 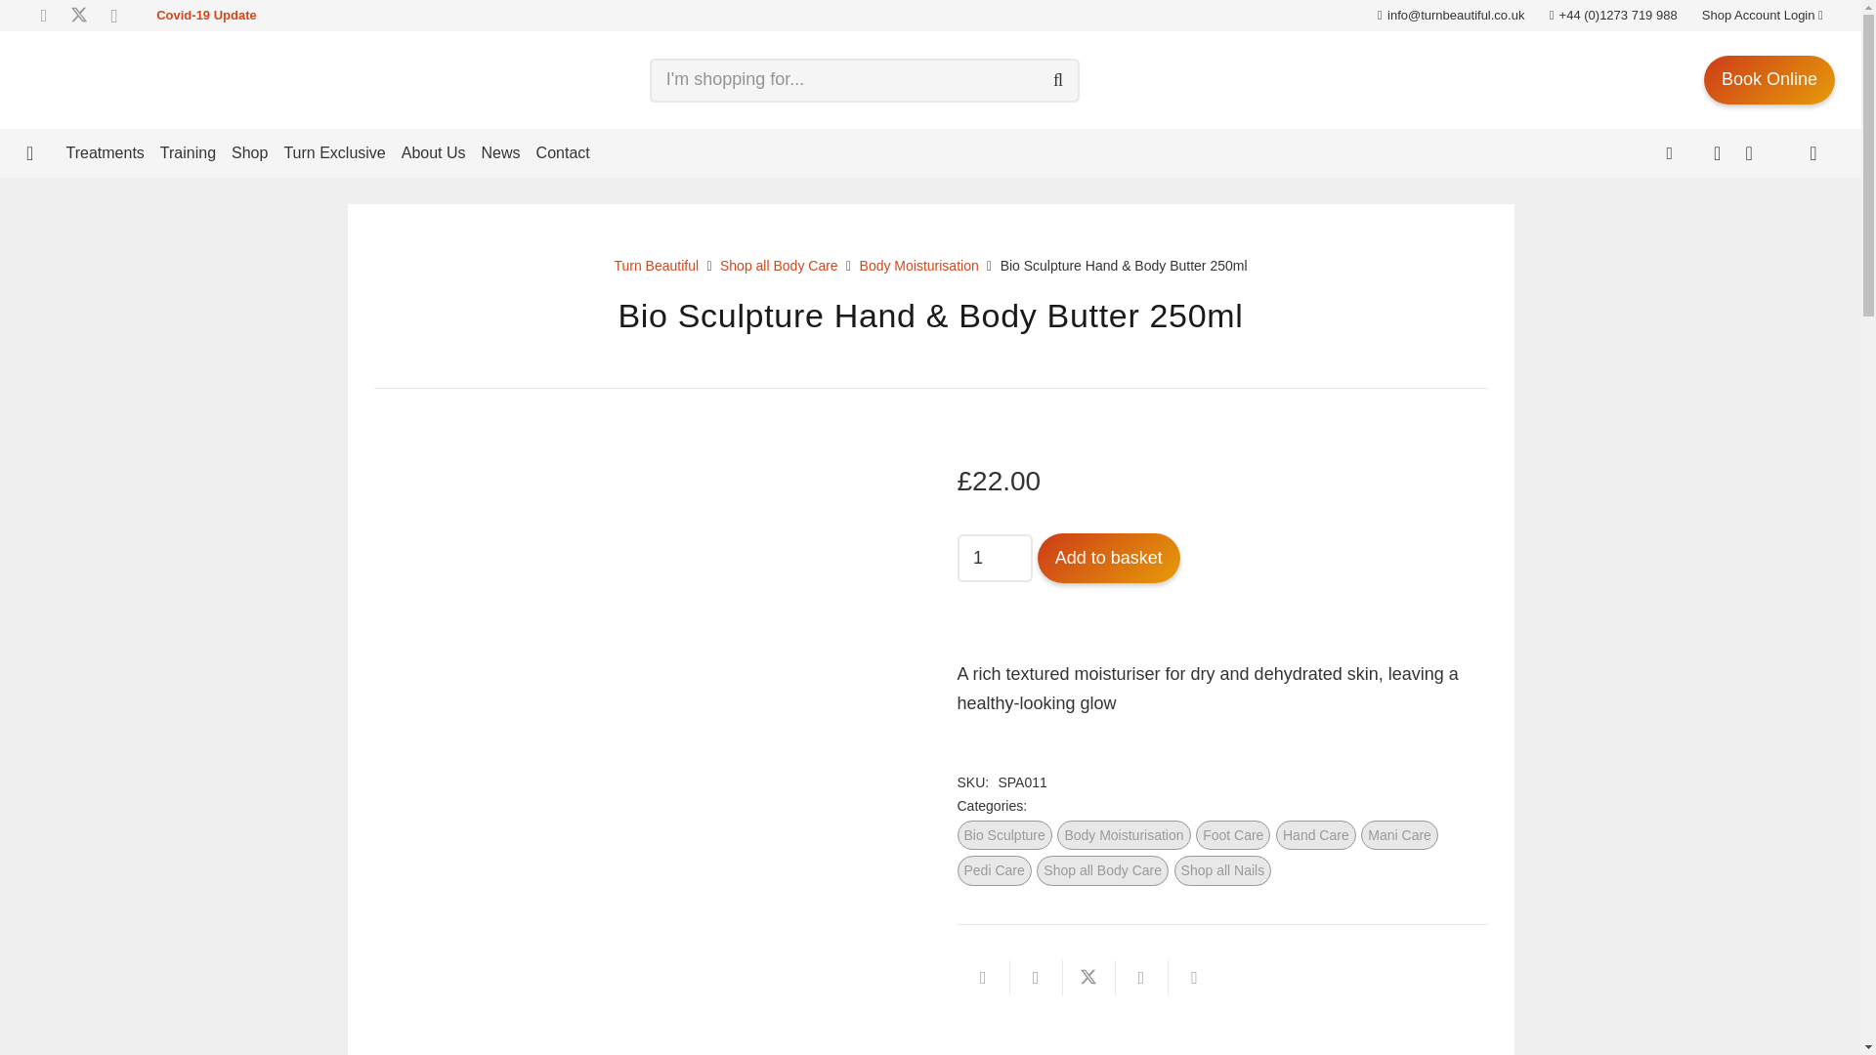 I want to click on Tweet this, so click(x=1089, y=977).